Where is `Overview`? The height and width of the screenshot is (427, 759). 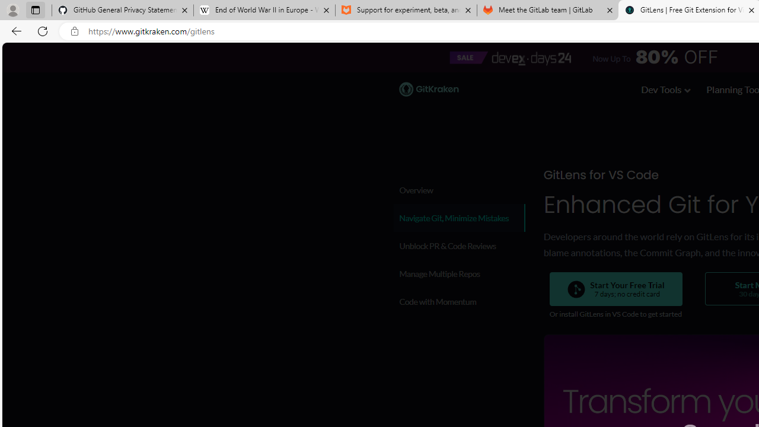
Overview is located at coordinates (459, 190).